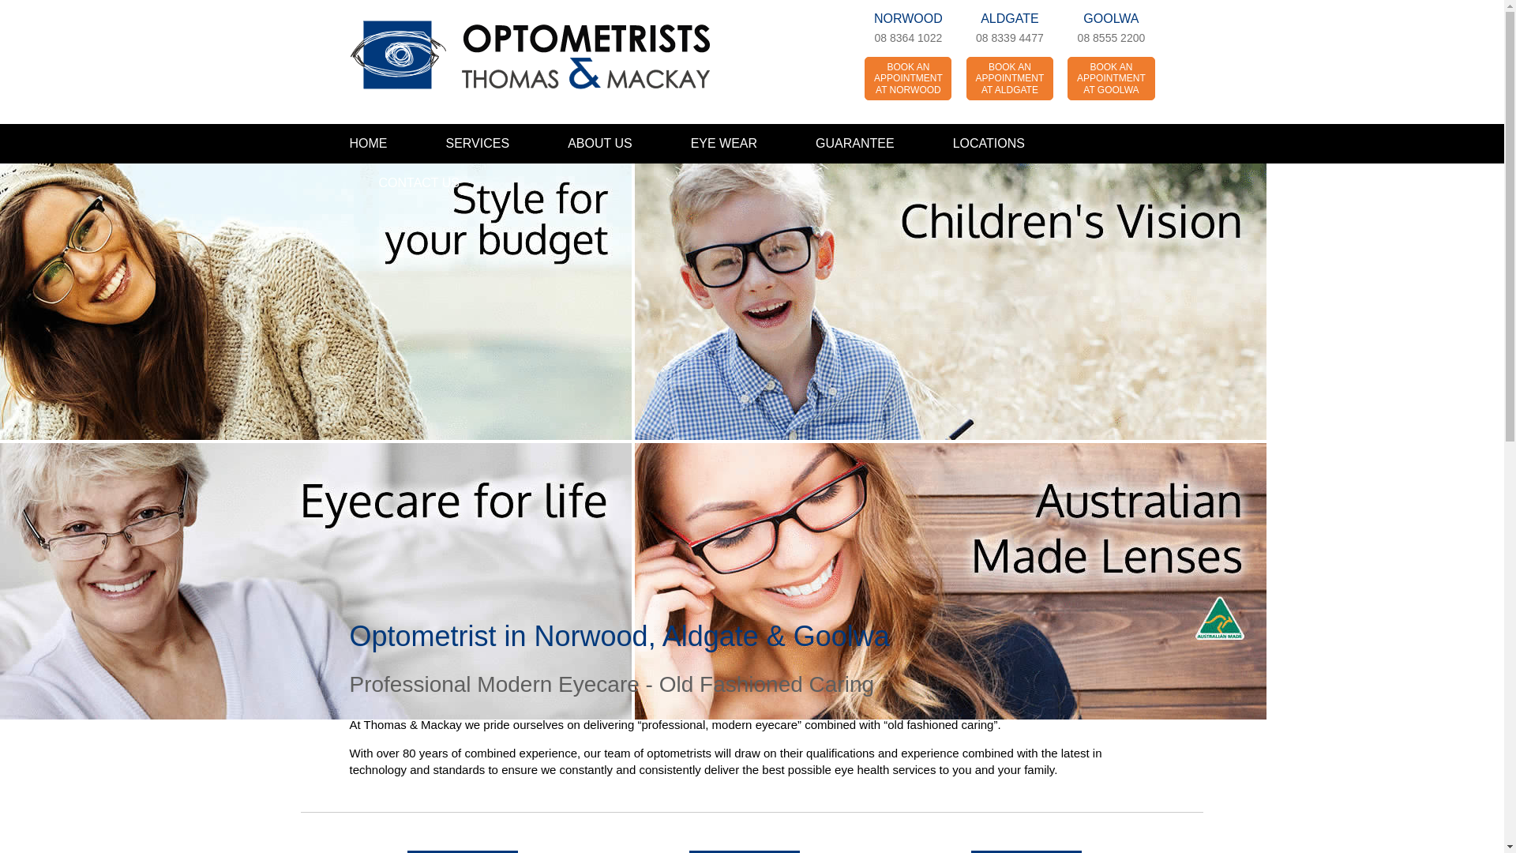  What do you see at coordinates (1010, 38) in the screenshot?
I see `08 8339 4477` at bounding box center [1010, 38].